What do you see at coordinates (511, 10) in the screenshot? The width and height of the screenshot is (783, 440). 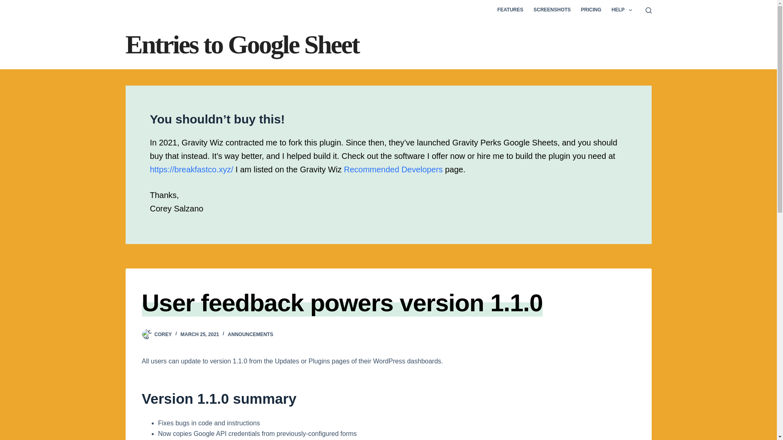 I see `FEATURES` at bounding box center [511, 10].